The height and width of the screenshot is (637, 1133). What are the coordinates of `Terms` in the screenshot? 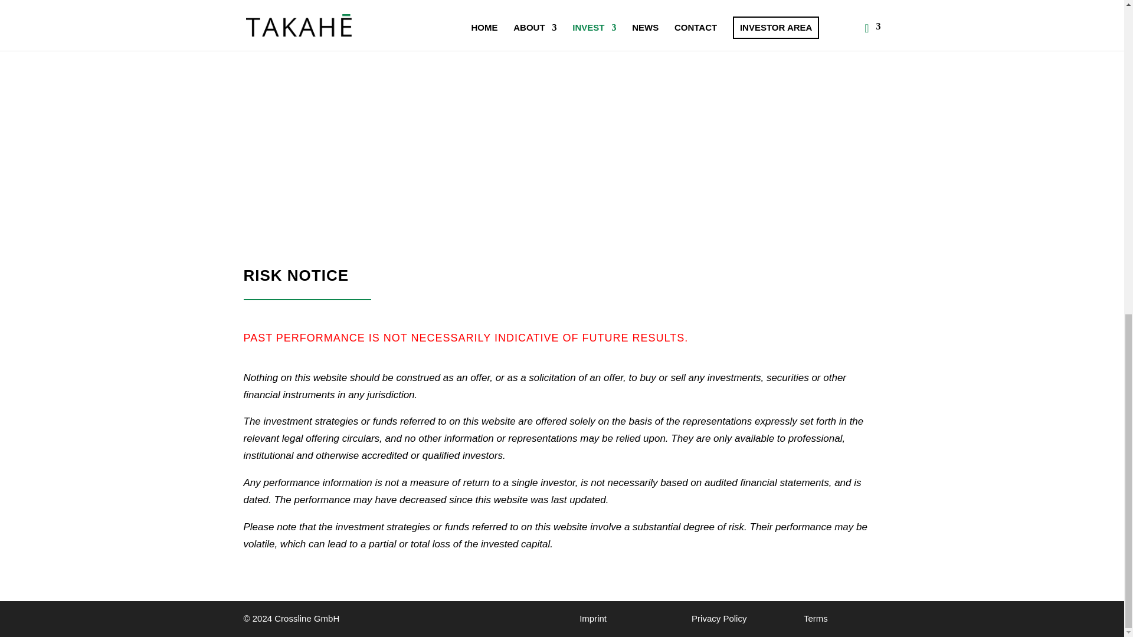 It's located at (816, 618).